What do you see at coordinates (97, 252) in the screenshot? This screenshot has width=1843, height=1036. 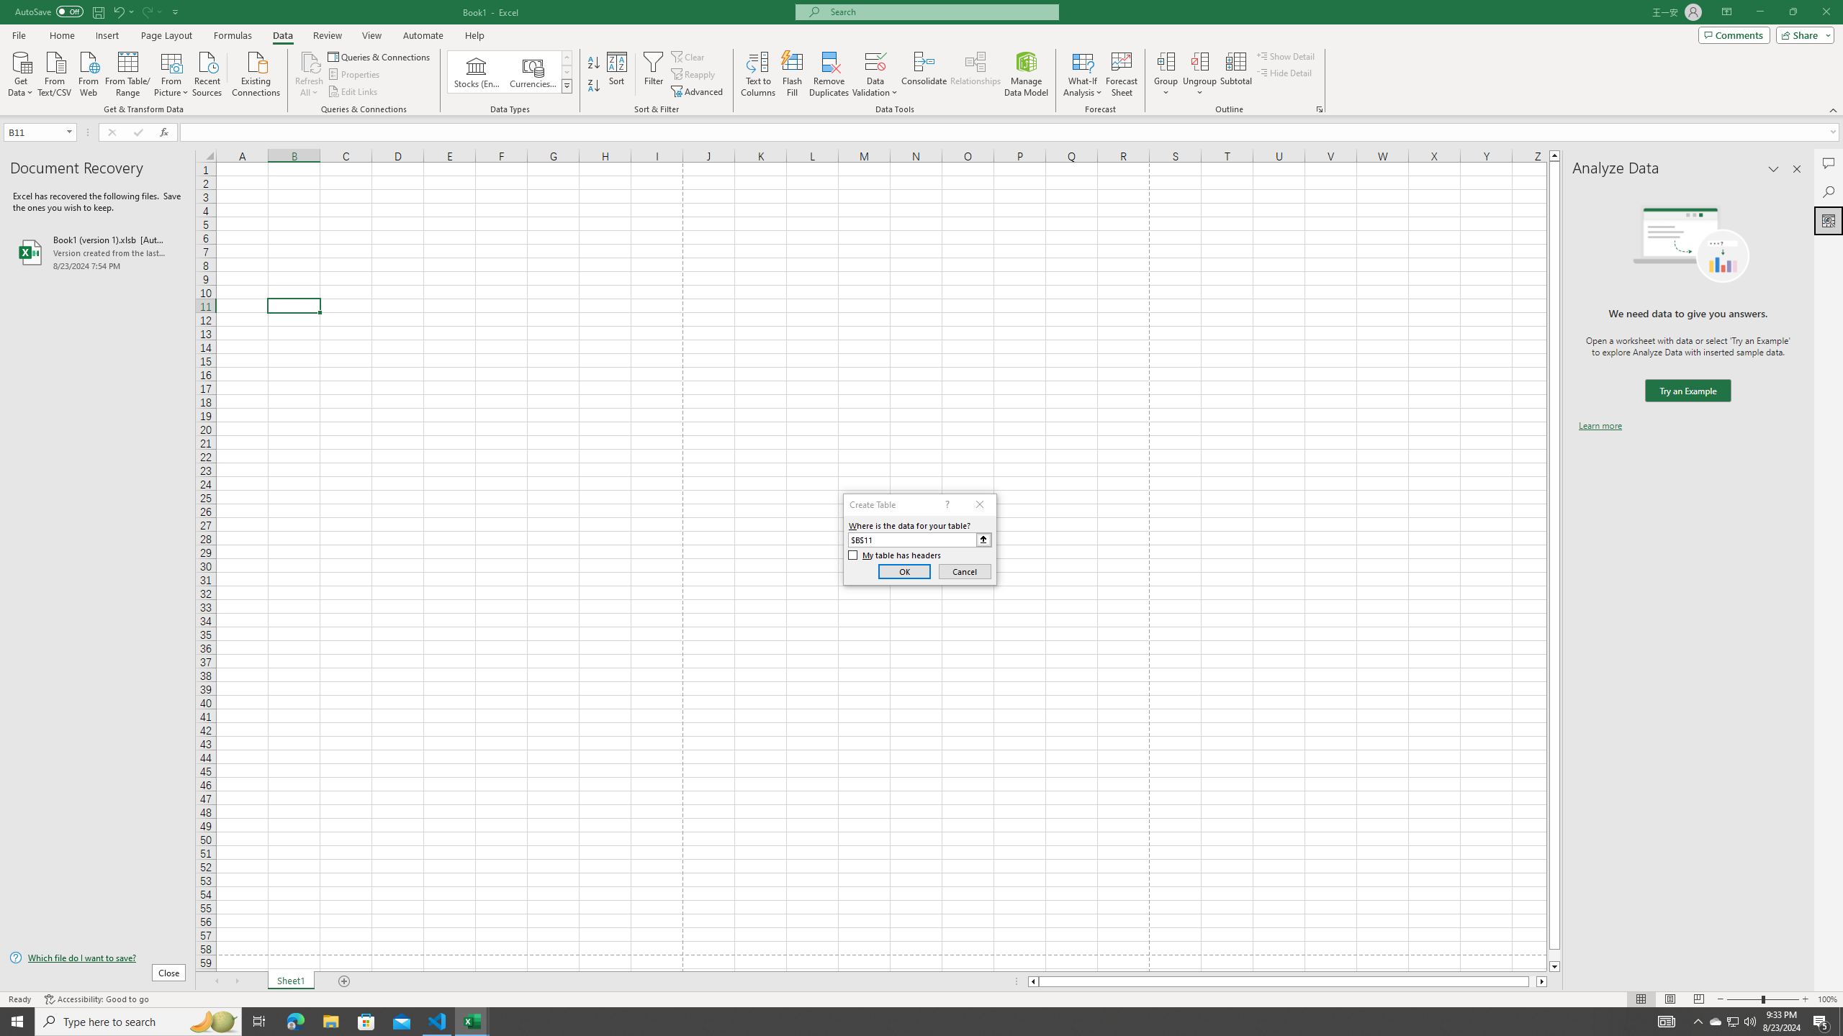 I see `Book1 (version 1).xlsb  [AutoRecovered]` at bounding box center [97, 252].